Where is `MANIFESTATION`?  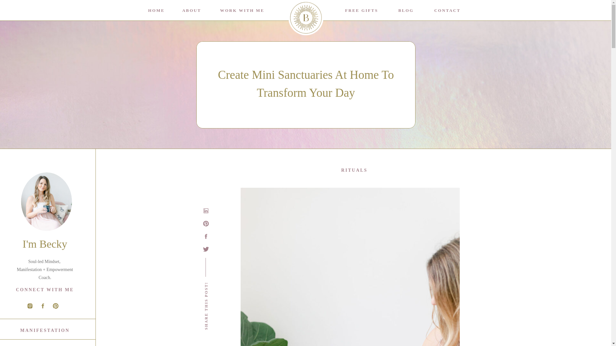 MANIFESTATION is located at coordinates (45, 329).